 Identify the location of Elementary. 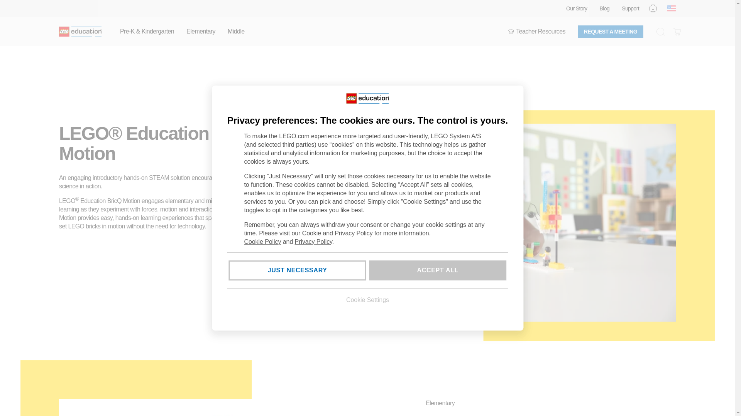
(201, 32).